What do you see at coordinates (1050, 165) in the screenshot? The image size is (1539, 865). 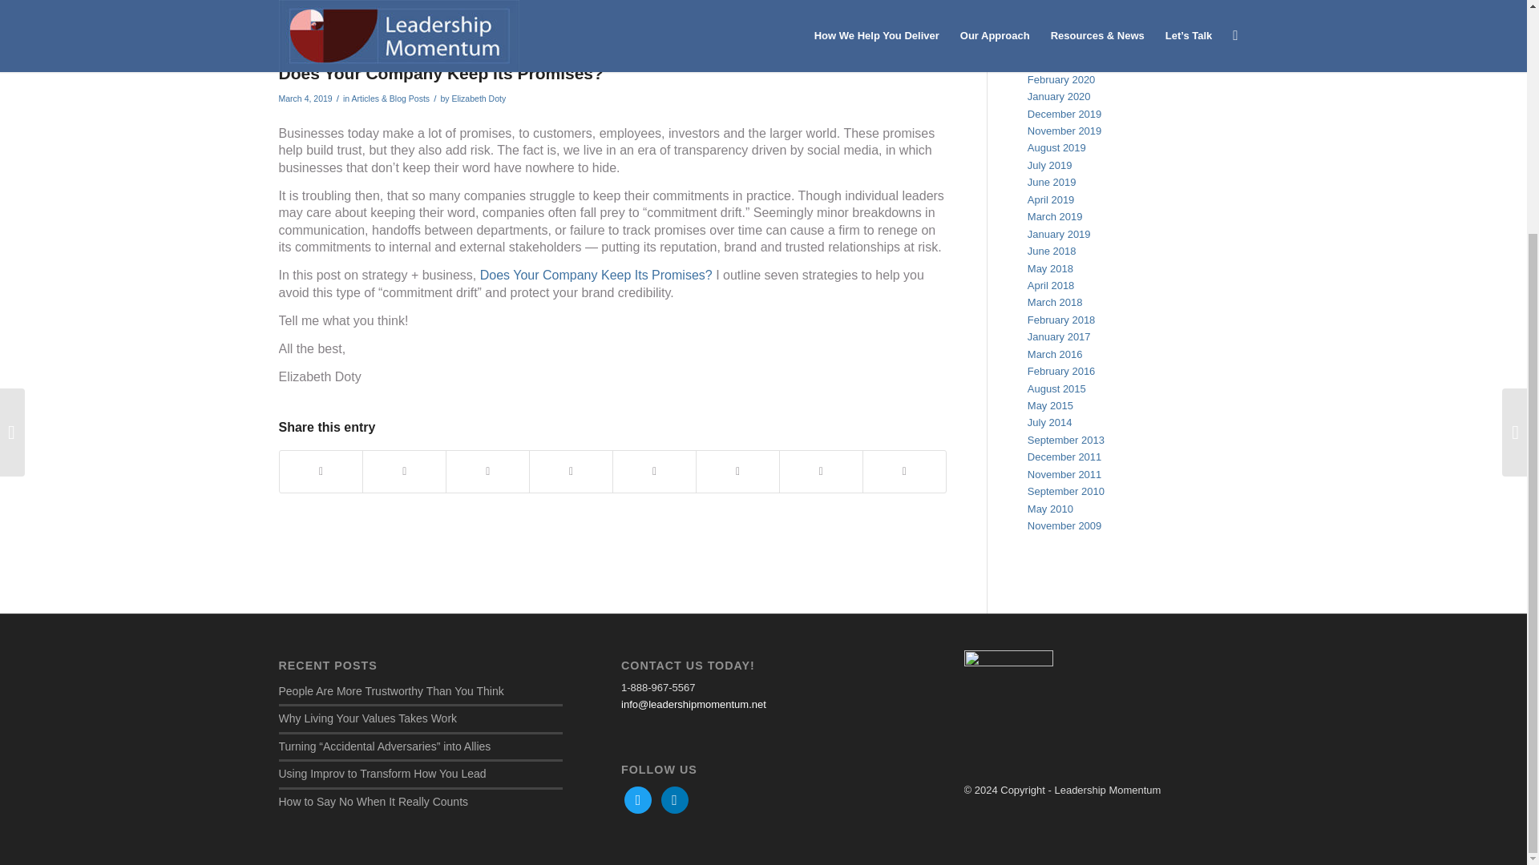 I see `July 2019` at bounding box center [1050, 165].